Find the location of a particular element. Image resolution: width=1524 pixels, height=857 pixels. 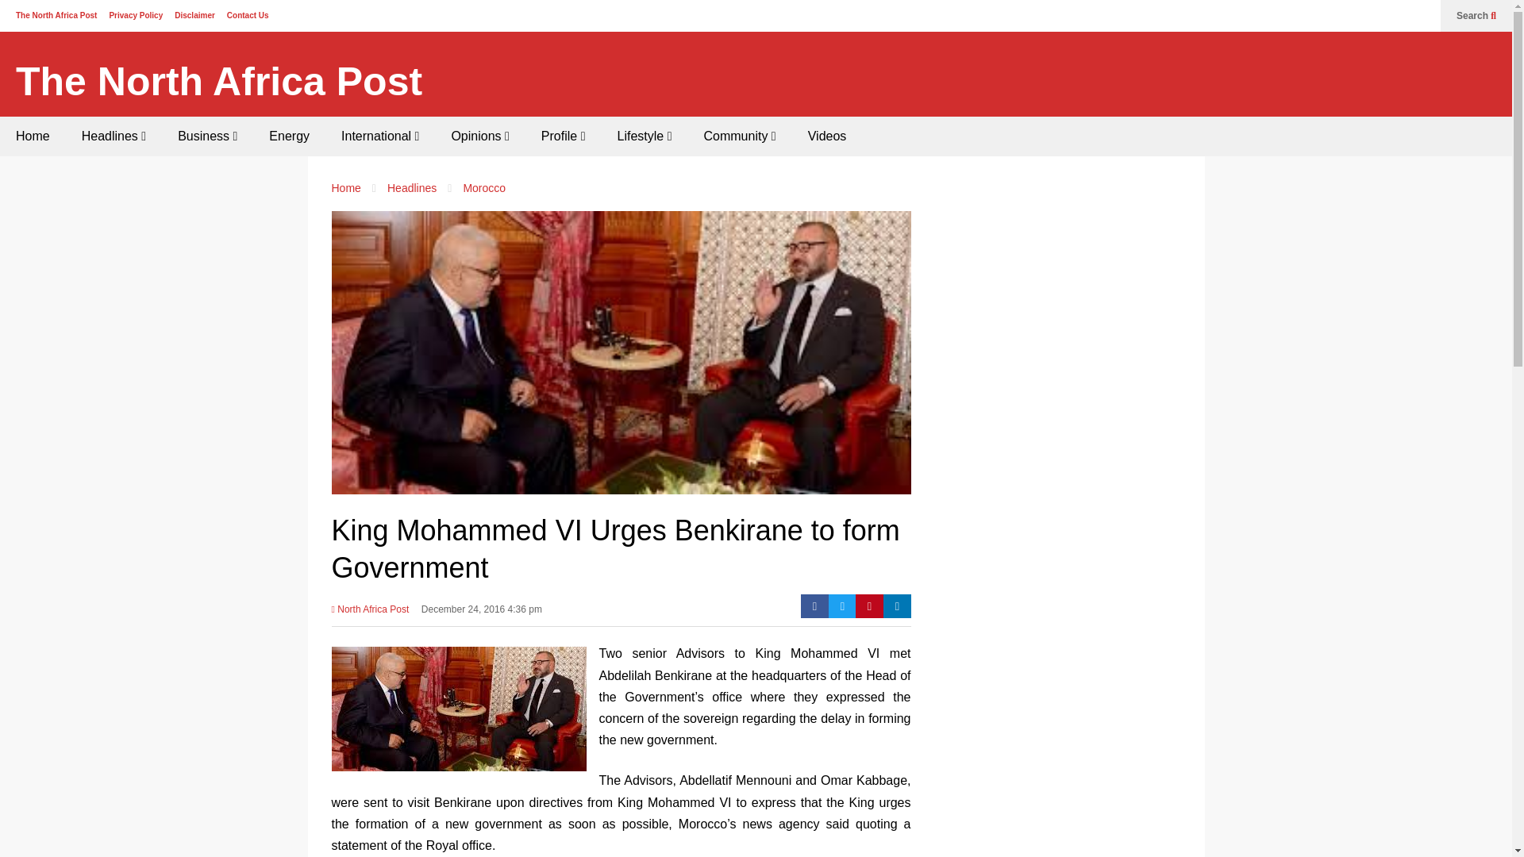

Business is located at coordinates (206, 136).